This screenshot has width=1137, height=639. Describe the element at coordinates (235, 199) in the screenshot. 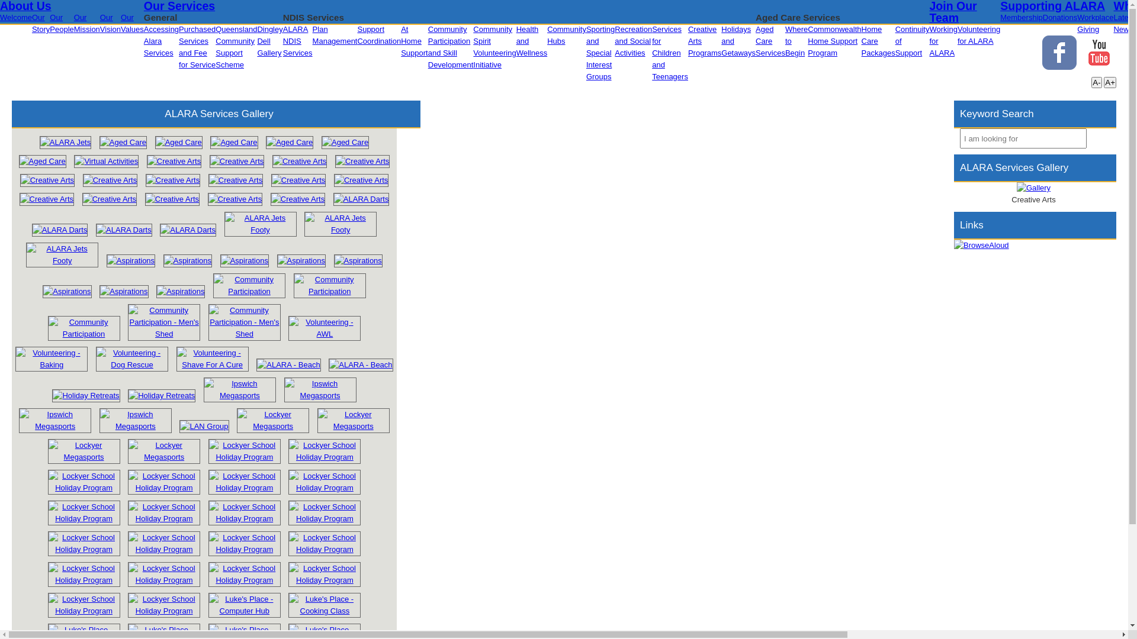

I see `Creative Arts` at that location.